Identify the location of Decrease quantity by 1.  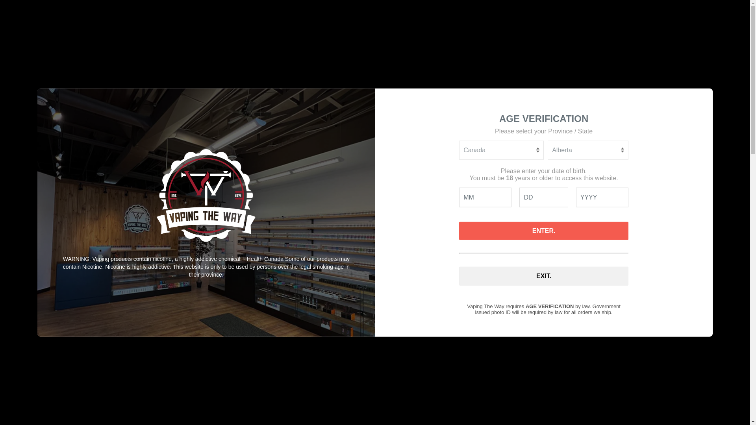
(432, 329).